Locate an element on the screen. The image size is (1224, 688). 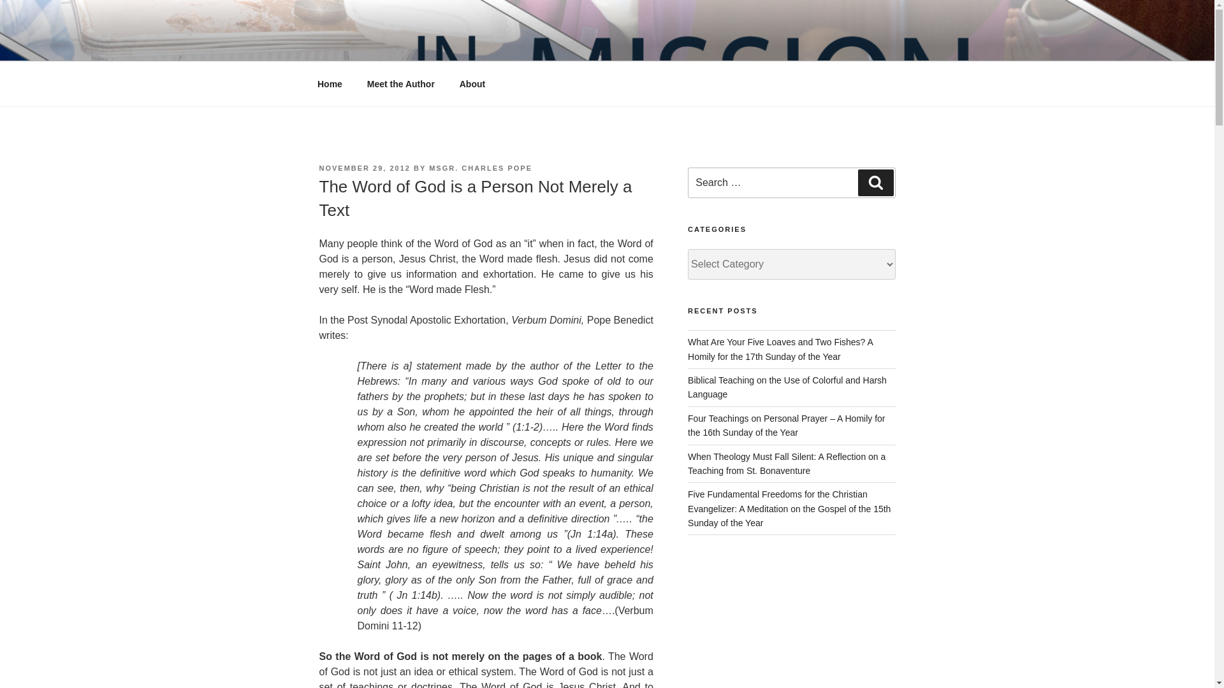
MSGR. CHARLES POPE is located at coordinates (481, 168).